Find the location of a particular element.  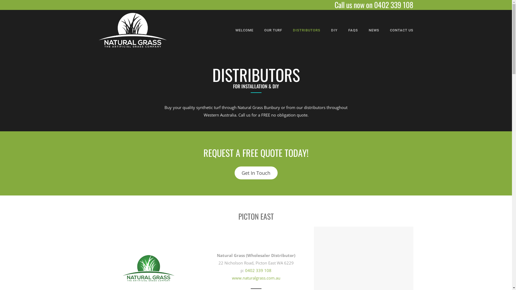

0402 339 108 is located at coordinates (258, 270).